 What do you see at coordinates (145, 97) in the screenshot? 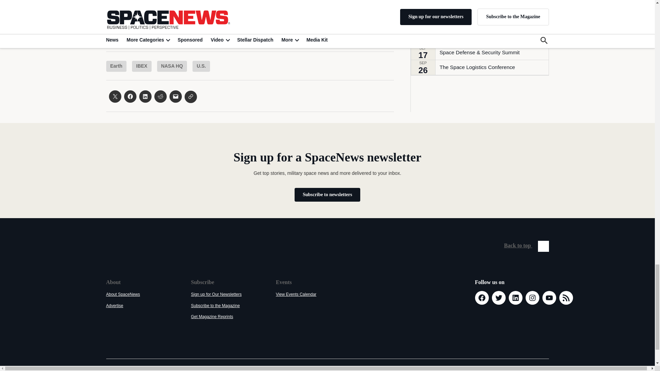
I see `Click to share on LinkedIn` at bounding box center [145, 97].